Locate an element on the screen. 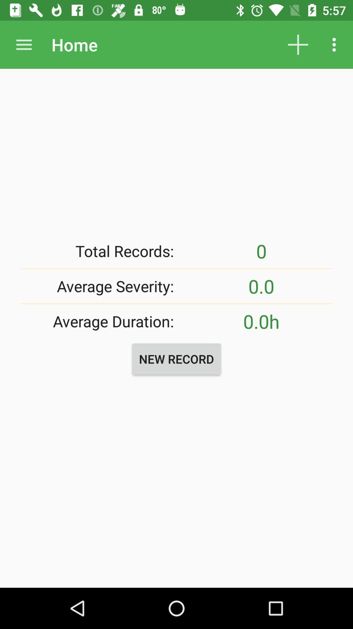  option bar is located at coordinates (24, 45).